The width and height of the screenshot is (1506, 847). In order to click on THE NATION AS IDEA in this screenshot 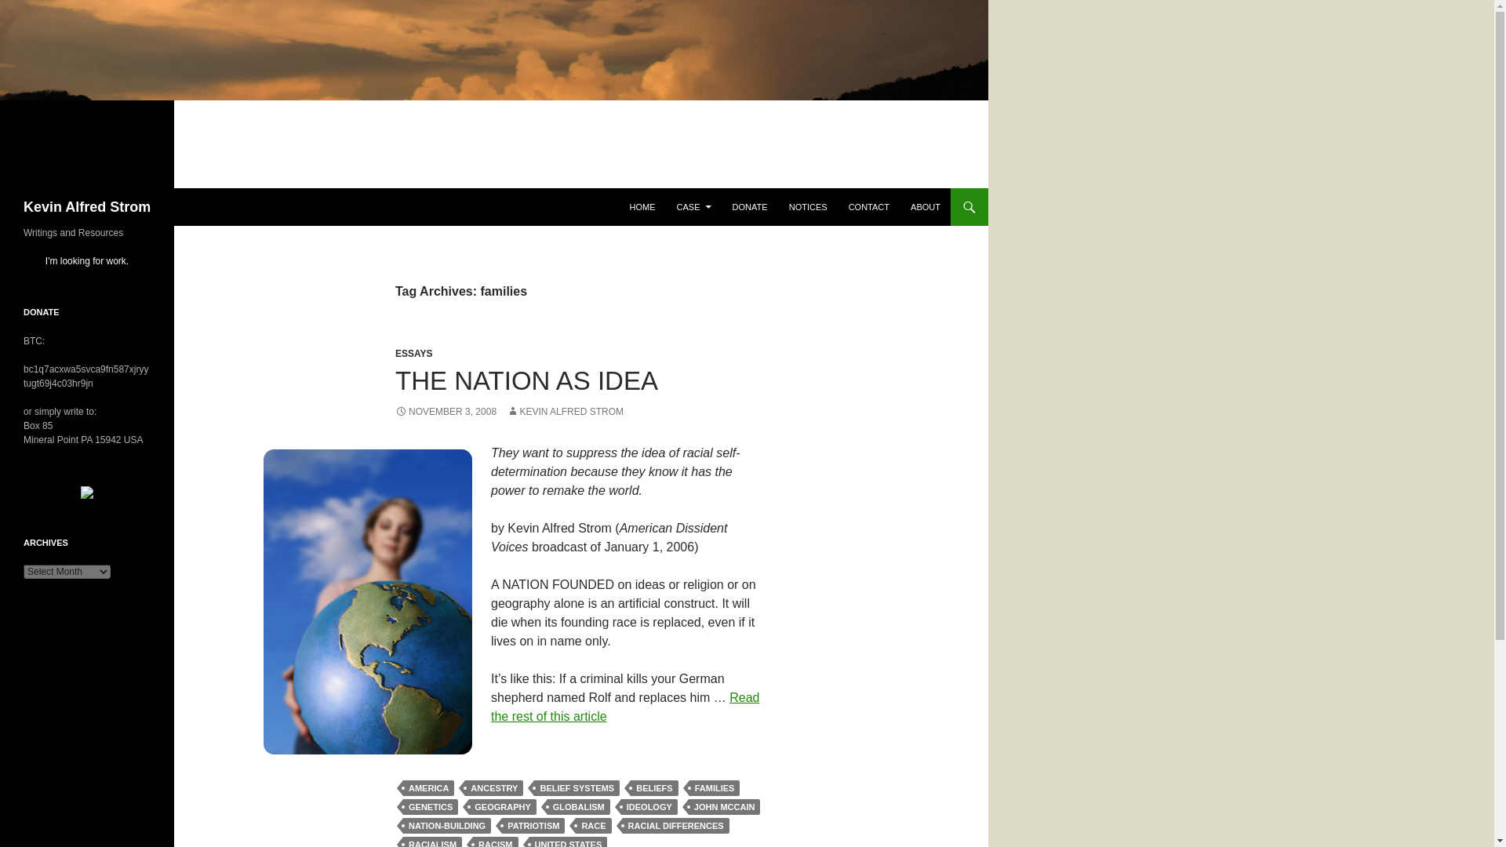, I will do `click(526, 380)`.